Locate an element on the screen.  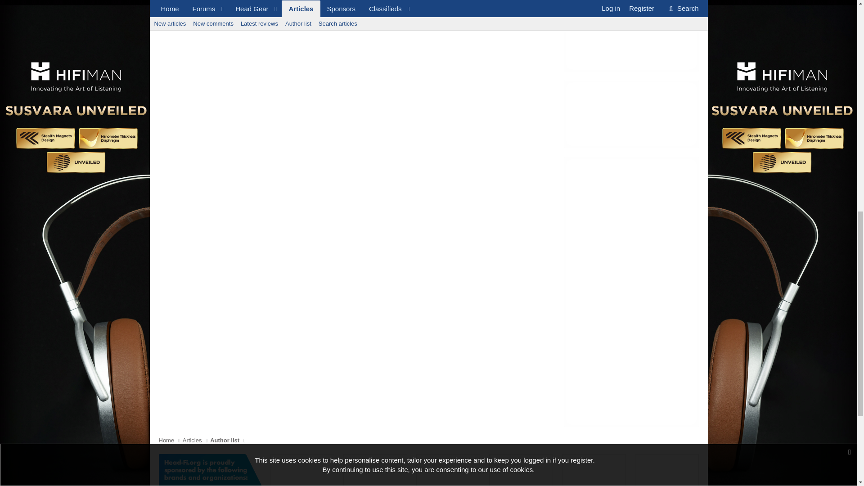
3rd party ad content is located at coordinates (630, 36).